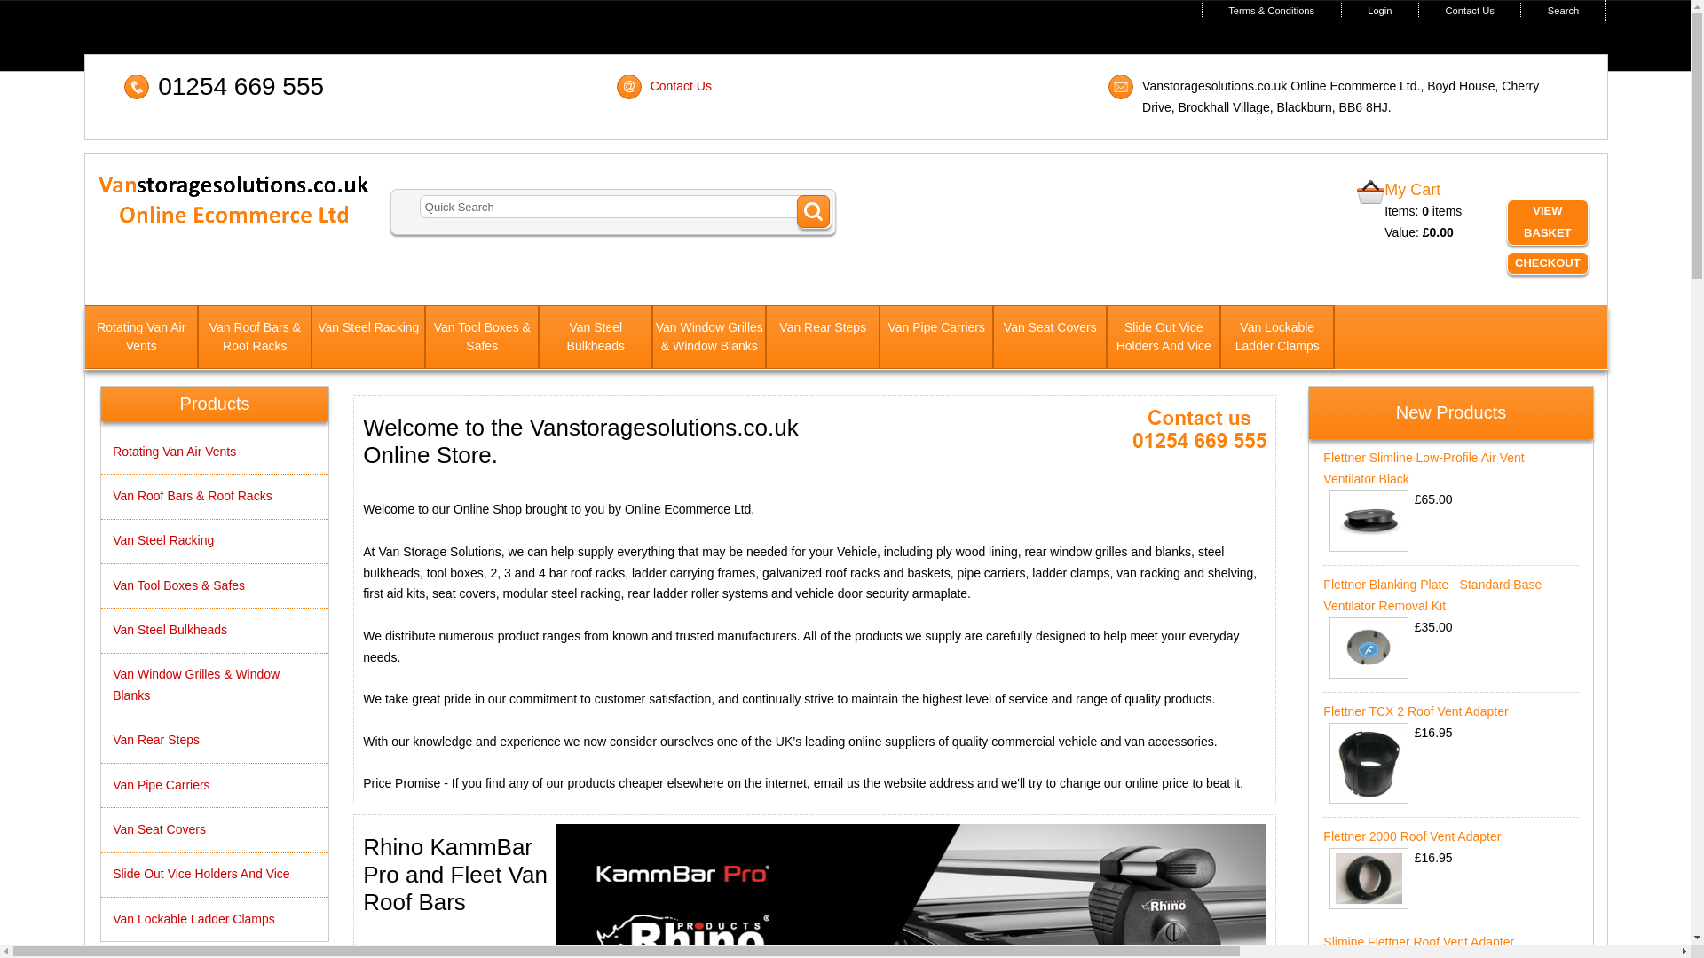 This screenshot has height=958, width=1704. Describe the element at coordinates (1379, 11) in the screenshot. I see `Login` at that location.